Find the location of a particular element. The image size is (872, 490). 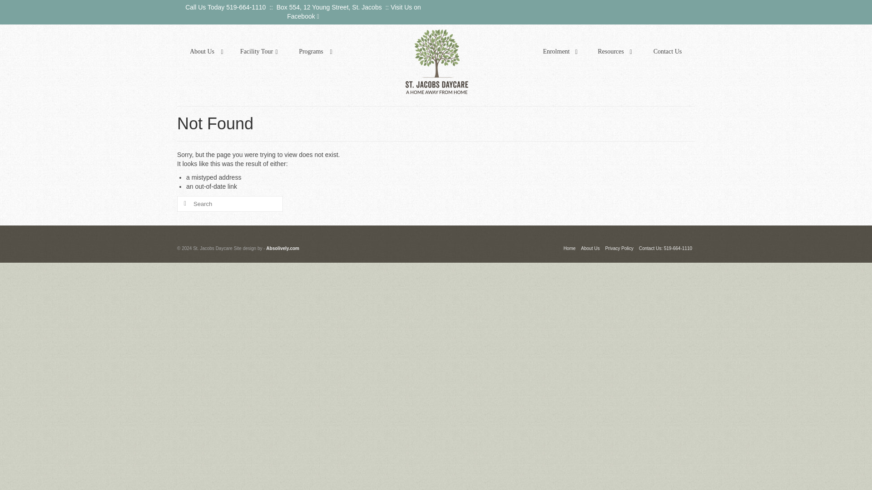

About Us is located at coordinates (204, 51).